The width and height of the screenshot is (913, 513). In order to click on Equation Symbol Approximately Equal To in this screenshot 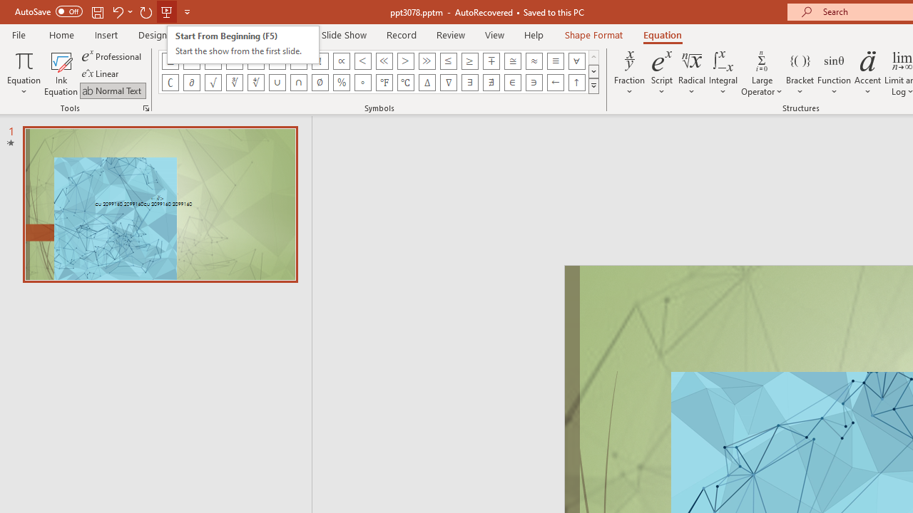, I will do `click(512, 61)`.